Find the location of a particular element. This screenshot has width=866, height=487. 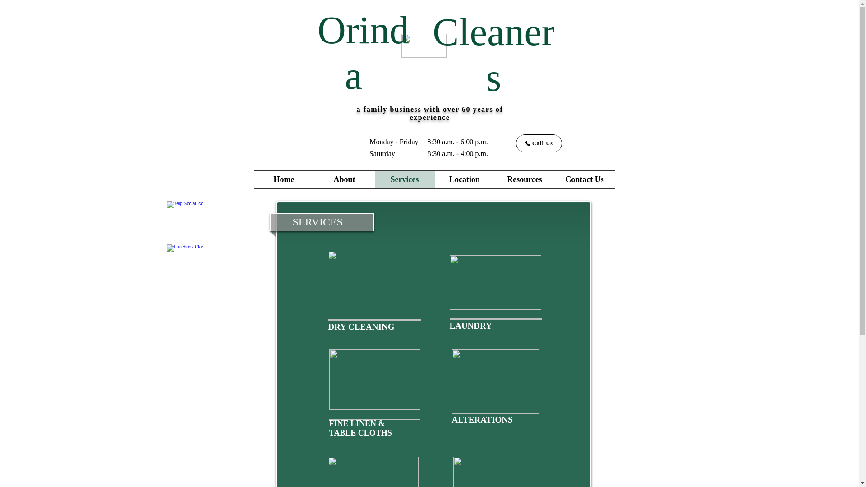

Resources is located at coordinates (524, 179).